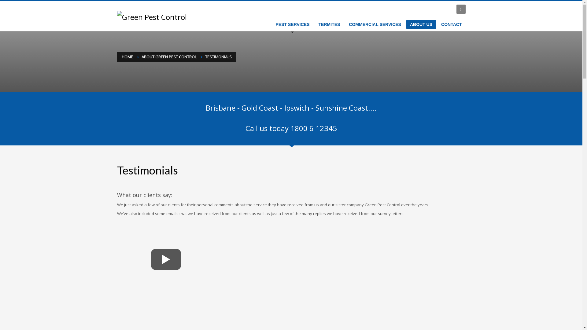 The width and height of the screenshot is (587, 330). What do you see at coordinates (127, 57) in the screenshot?
I see `HOME` at bounding box center [127, 57].